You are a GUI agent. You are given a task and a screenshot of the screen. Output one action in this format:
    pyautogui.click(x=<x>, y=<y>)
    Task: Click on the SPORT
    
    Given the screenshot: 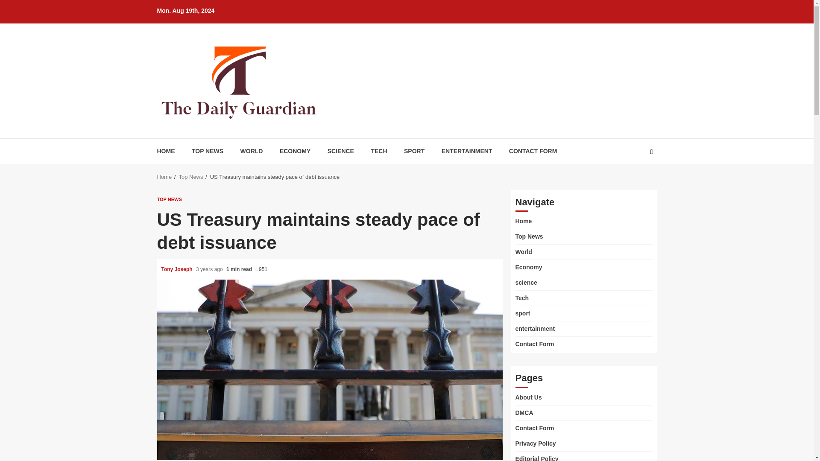 What is the action you would take?
    pyautogui.click(x=414, y=151)
    